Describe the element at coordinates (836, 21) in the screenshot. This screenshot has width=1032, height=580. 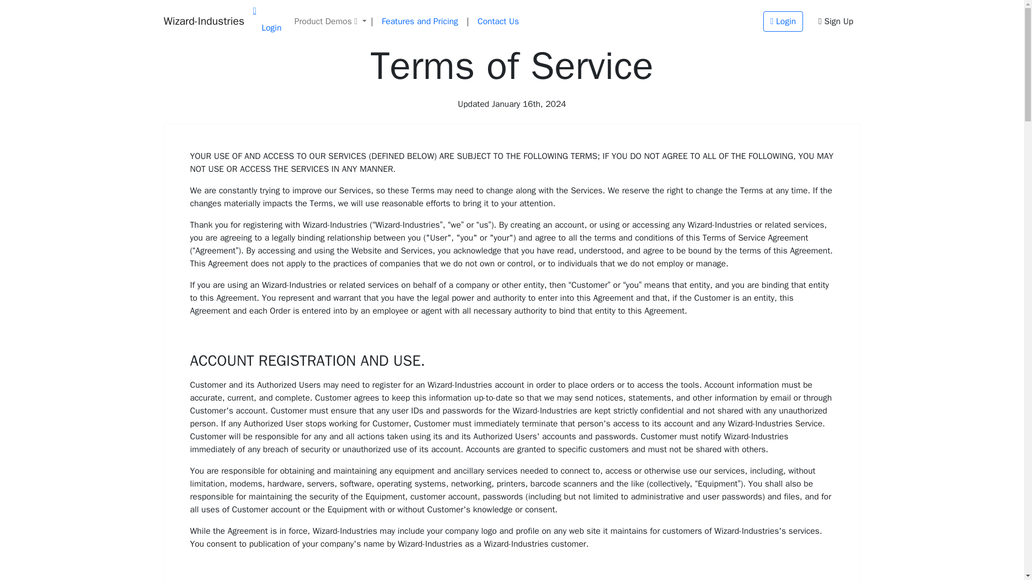
I see `Sign Up` at that location.